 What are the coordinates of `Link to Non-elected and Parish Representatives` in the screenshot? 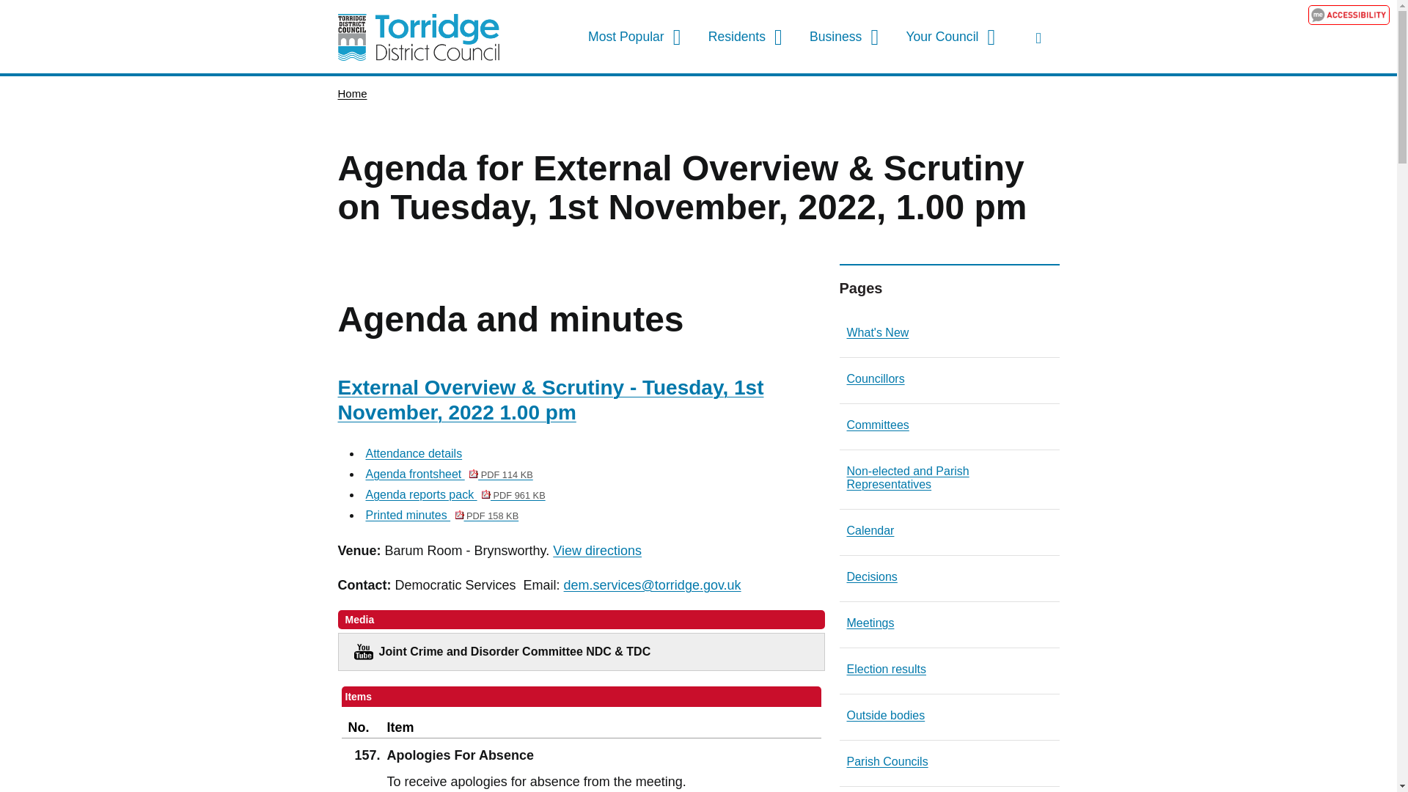 It's located at (949, 480).